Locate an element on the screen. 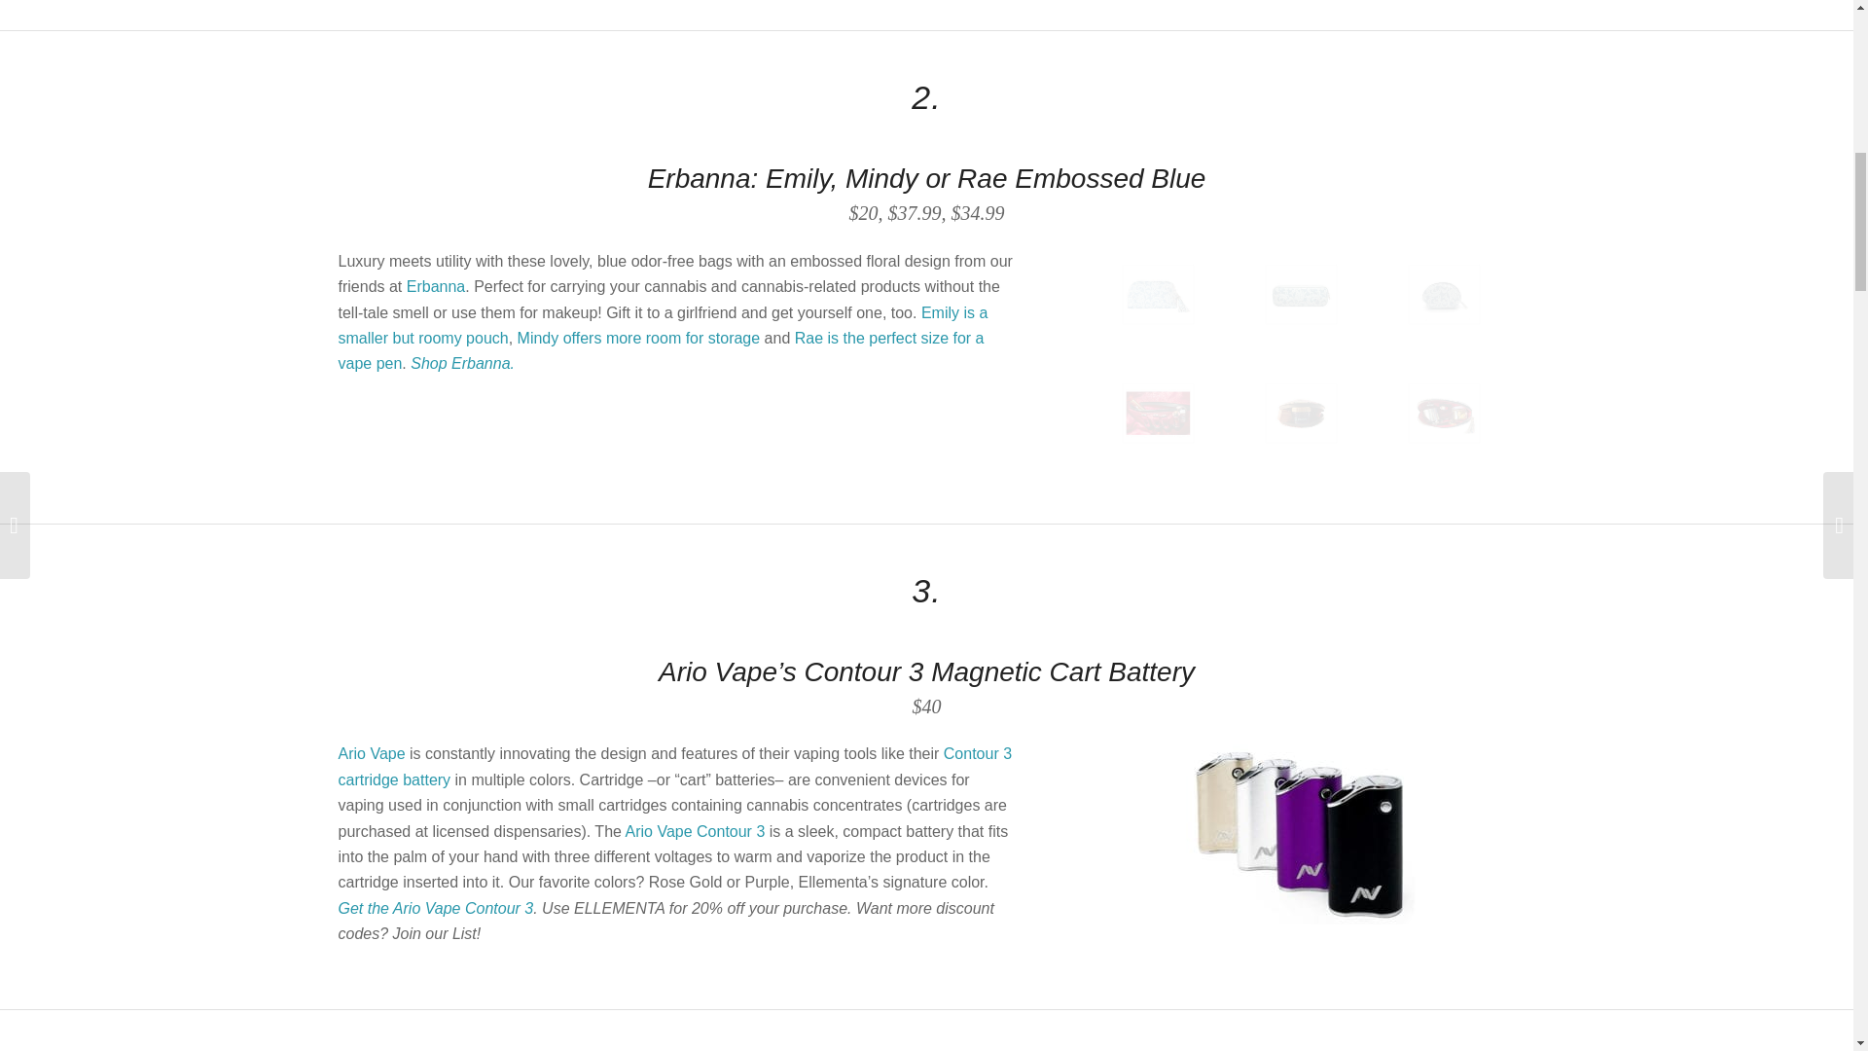 This screenshot has width=1868, height=1051. Rae is the perfect size for a vape pen is located at coordinates (661, 350).